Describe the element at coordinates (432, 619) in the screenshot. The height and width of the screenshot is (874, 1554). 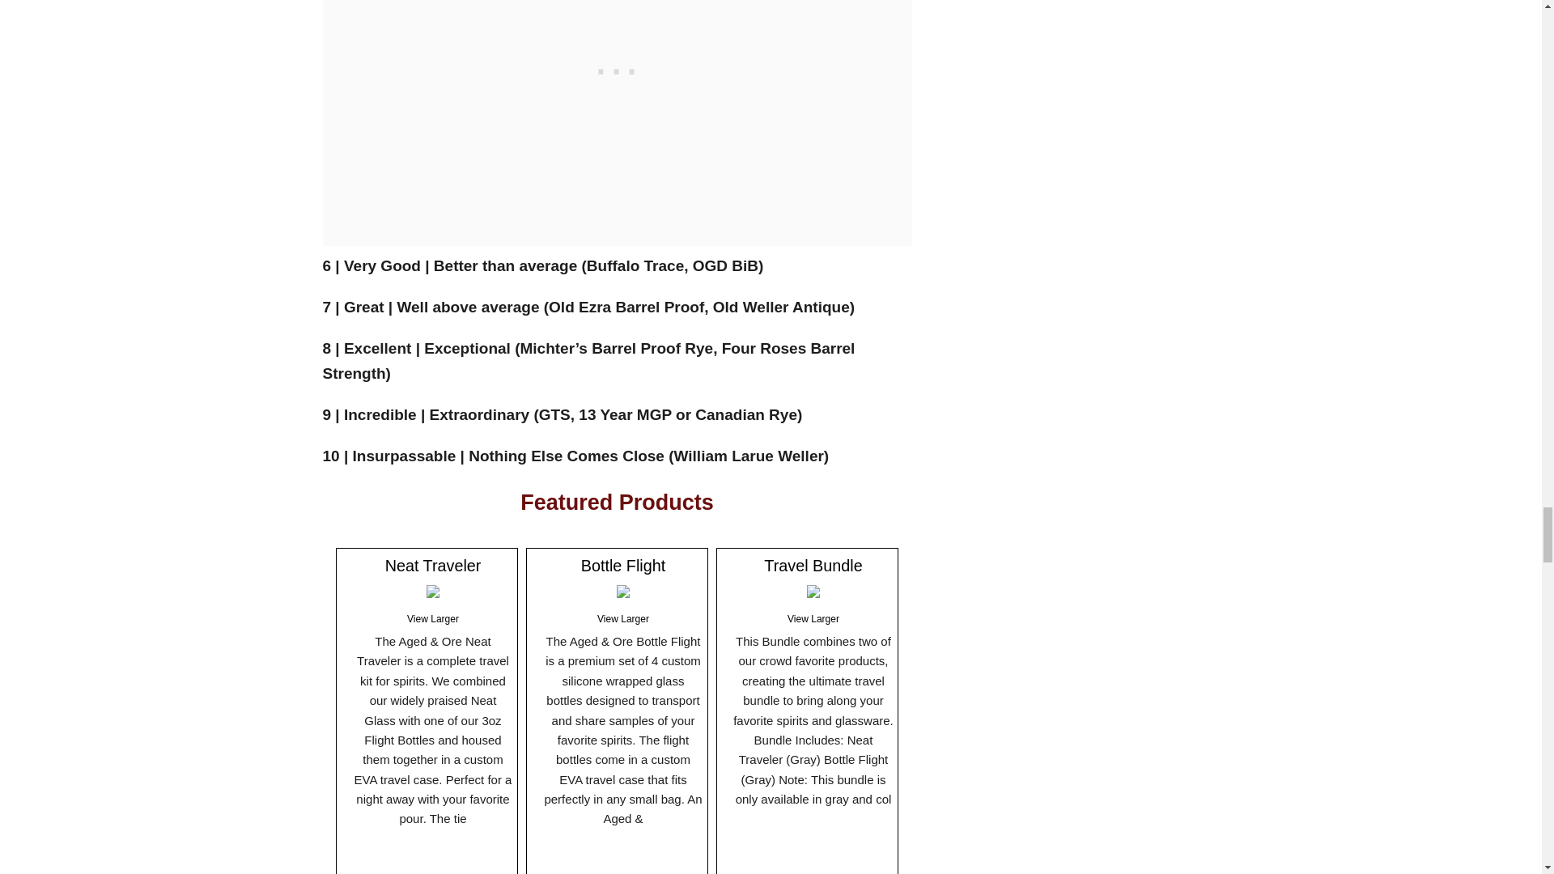
I see `View Larger` at that location.